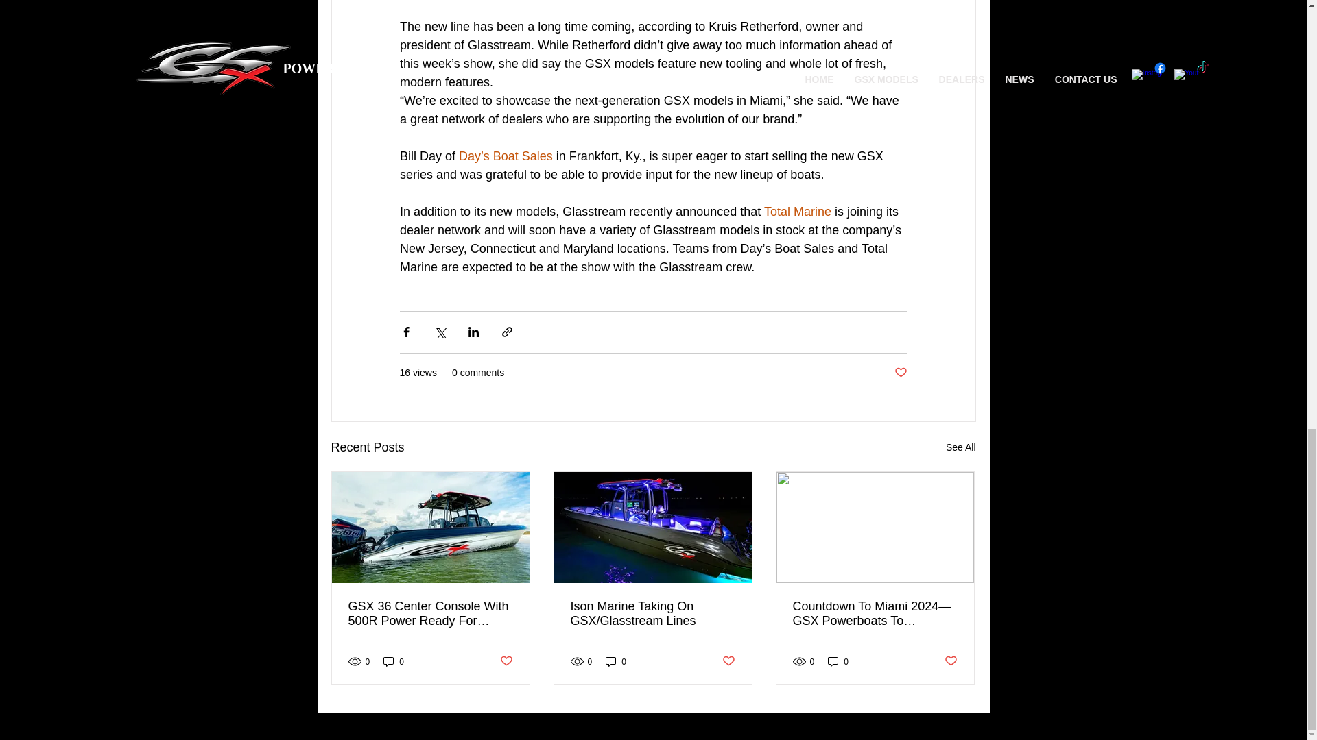  What do you see at coordinates (797, 211) in the screenshot?
I see `Total Marine` at bounding box center [797, 211].